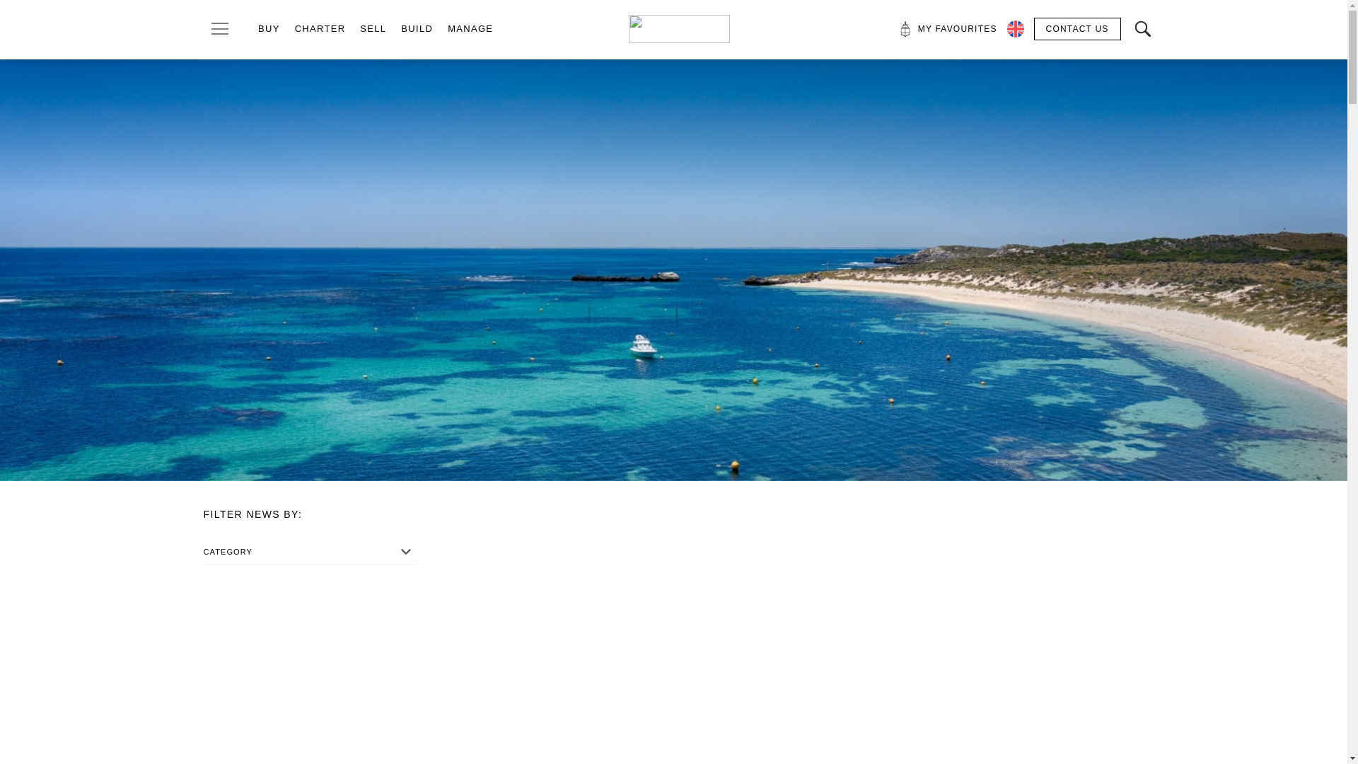 Image resolution: width=1358 pixels, height=764 pixels. What do you see at coordinates (1142, 28) in the screenshot?
I see `Toggle the search overlay` at bounding box center [1142, 28].